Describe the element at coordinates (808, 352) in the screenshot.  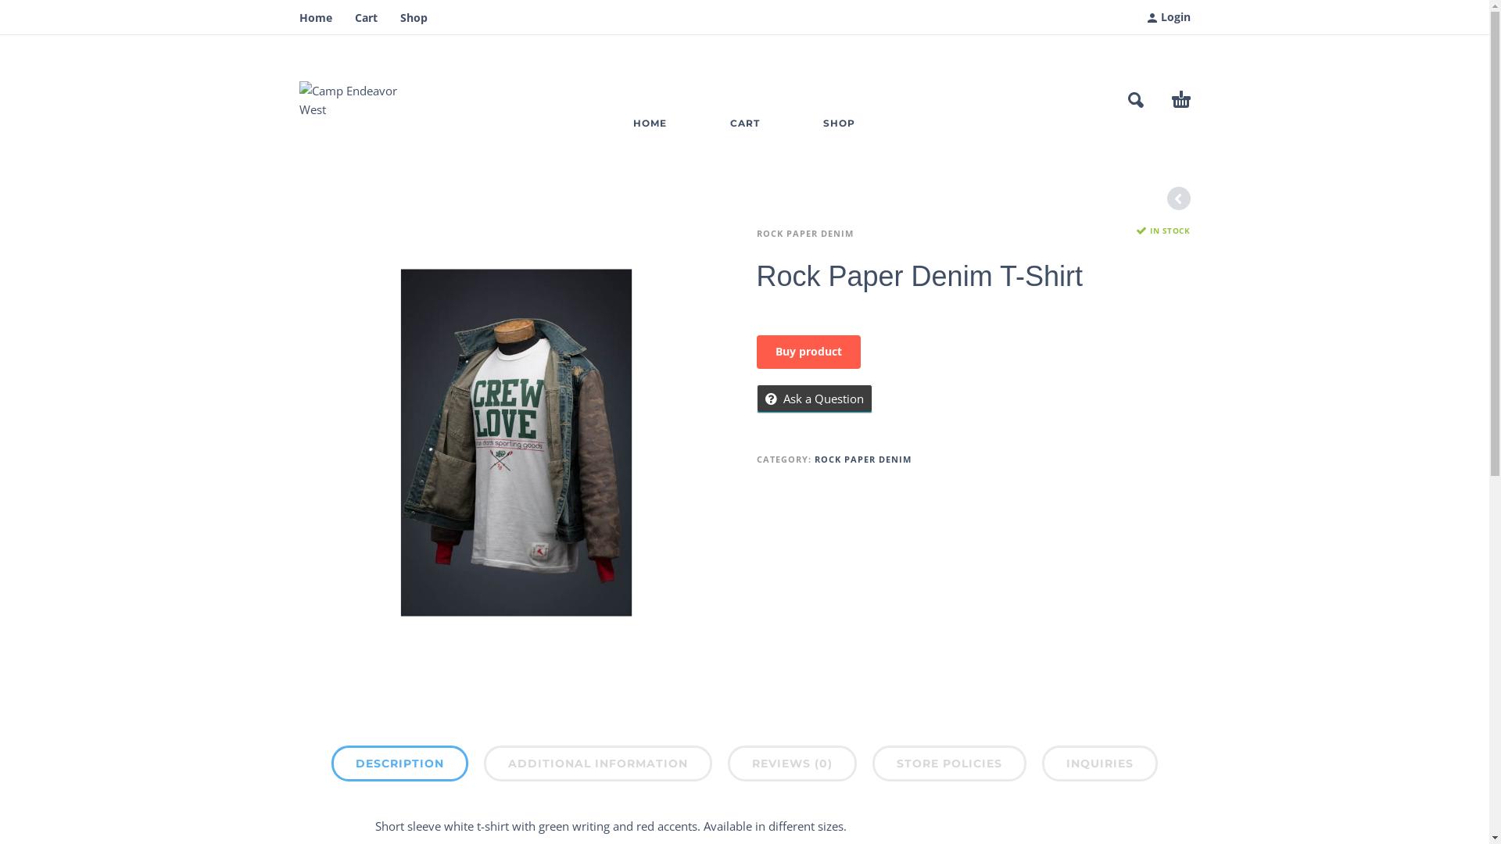
I see `Buy product` at that location.